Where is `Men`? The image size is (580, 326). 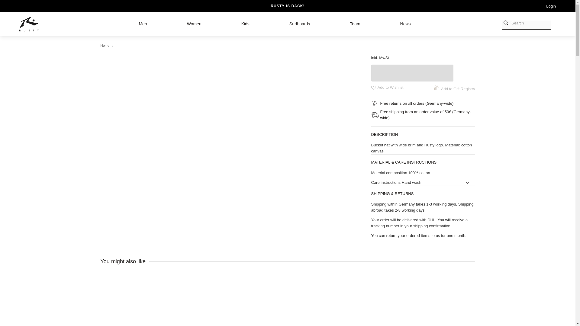
Men is located at coordinates (127, 24).